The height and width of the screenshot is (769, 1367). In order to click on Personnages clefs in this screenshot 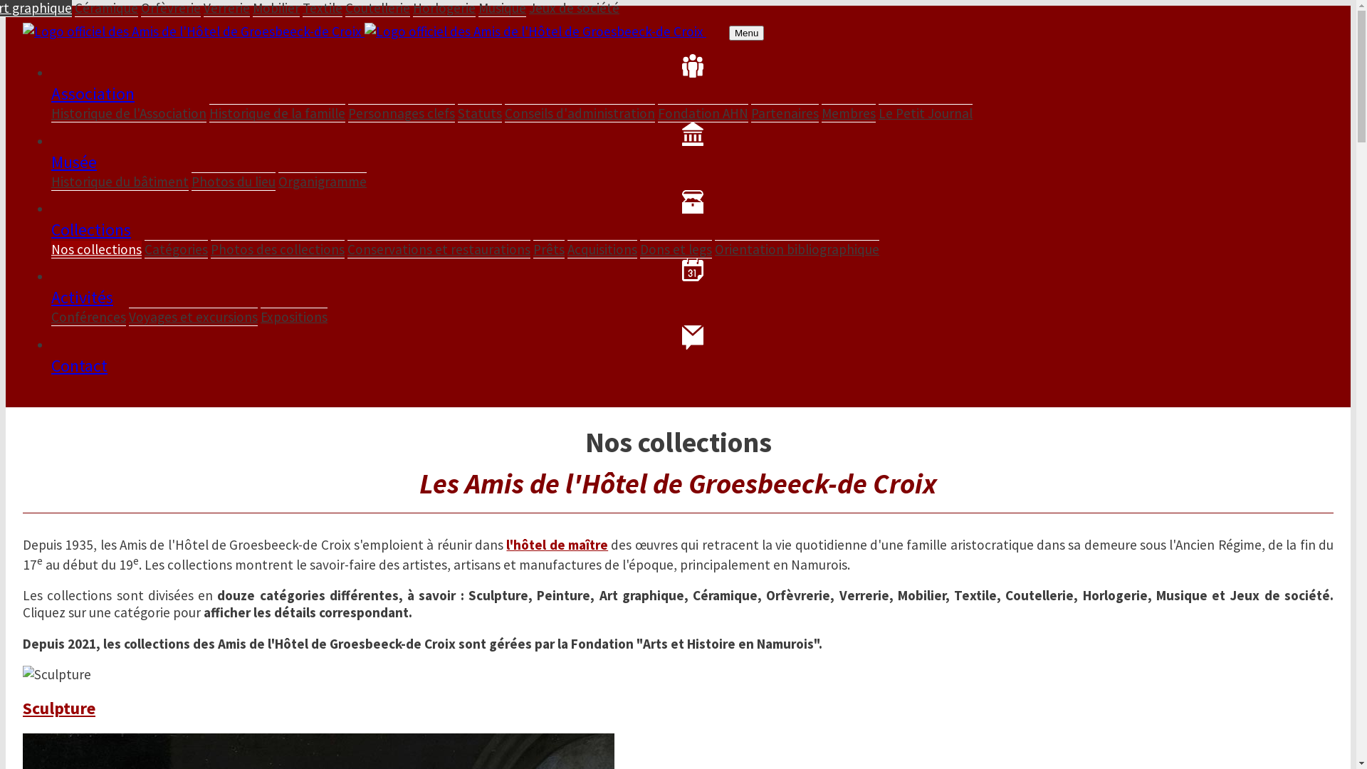, I will do `click(402, 113)`.